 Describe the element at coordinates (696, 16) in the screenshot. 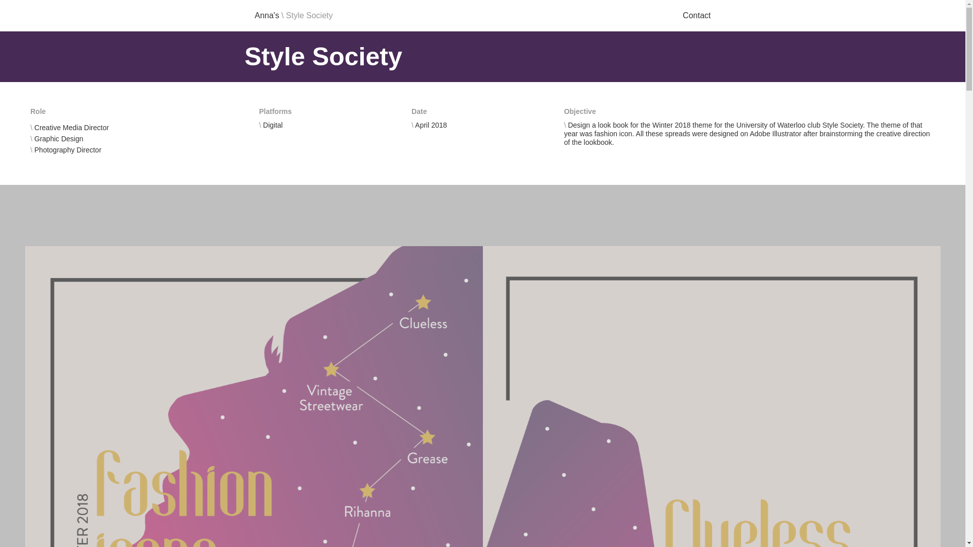

I see `Contact` at that location.